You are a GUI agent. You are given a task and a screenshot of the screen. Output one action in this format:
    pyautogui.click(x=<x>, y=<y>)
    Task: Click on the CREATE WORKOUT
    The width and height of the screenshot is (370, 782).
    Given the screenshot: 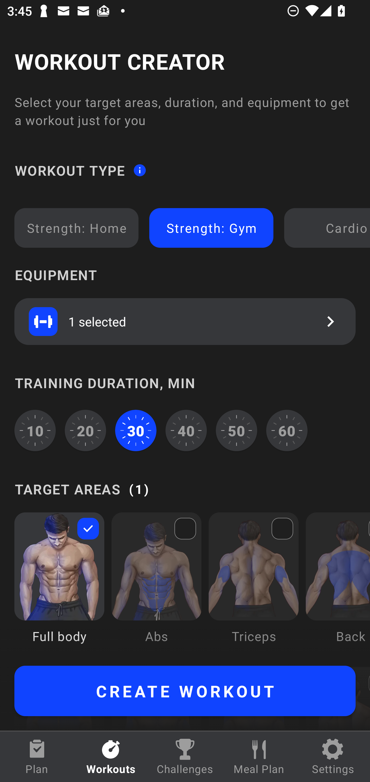 What is the action you would take?
    pyautogui.click(x=185, y=691)
    